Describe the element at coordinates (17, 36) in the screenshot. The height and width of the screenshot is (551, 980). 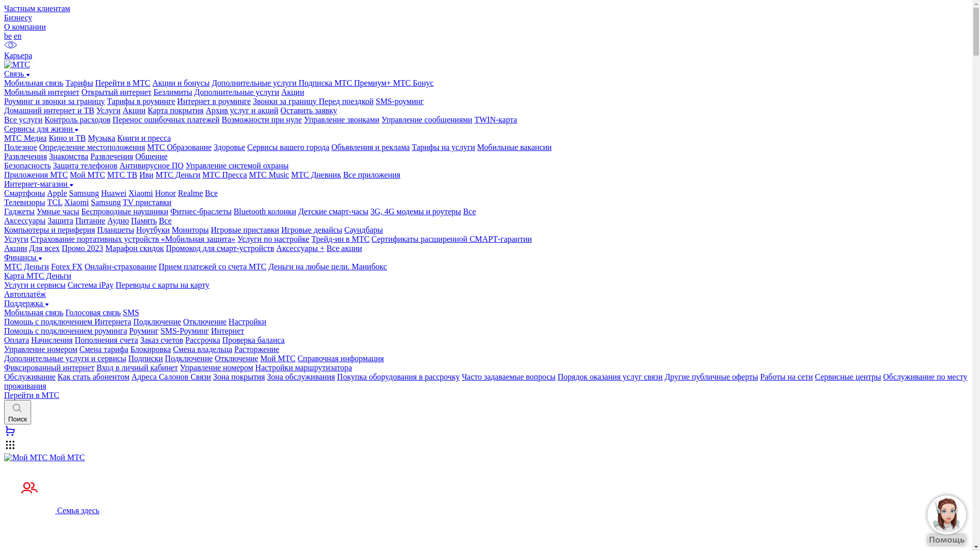
I see `en` at that location.